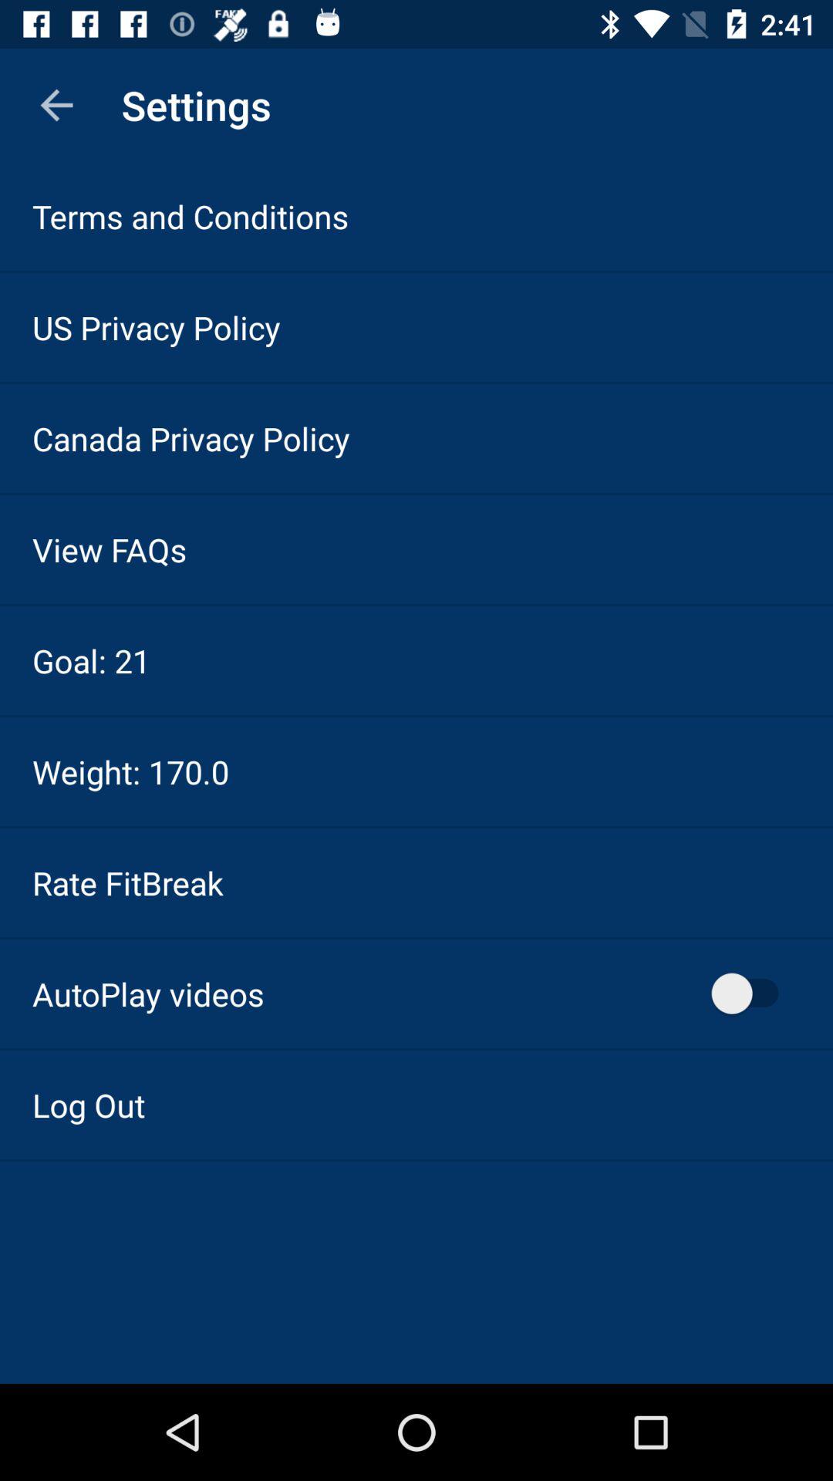 The image size is (833, 1481). I want to click on open item next to the autoplay videos item, so click(753, 994).